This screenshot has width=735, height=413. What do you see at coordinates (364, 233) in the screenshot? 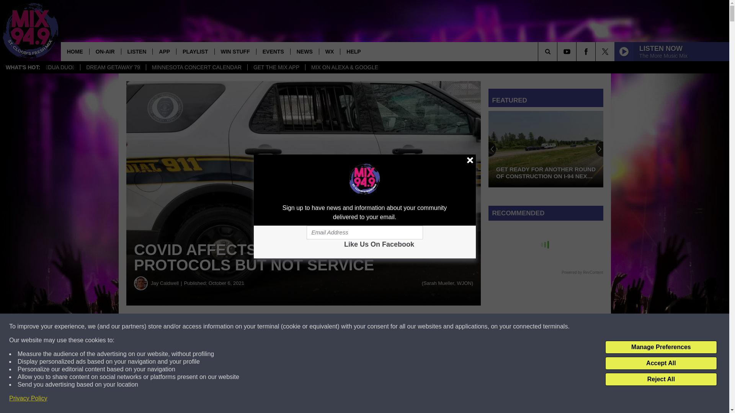
I see `Email Address` at bounding box center [364, 233].